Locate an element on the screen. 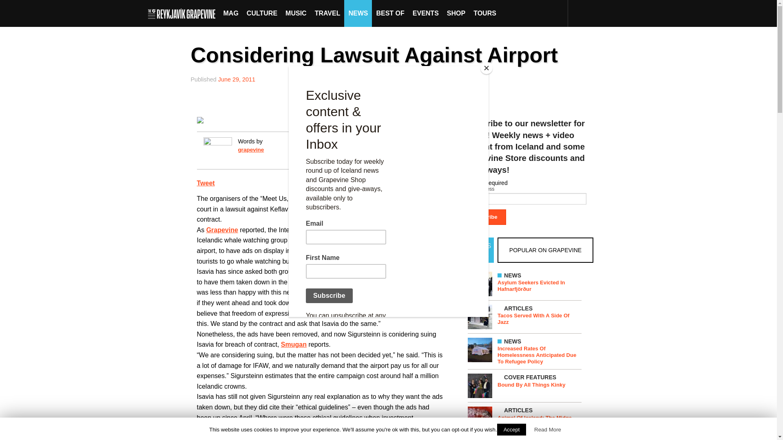  BEST OF is located at coordinates (390, 13).